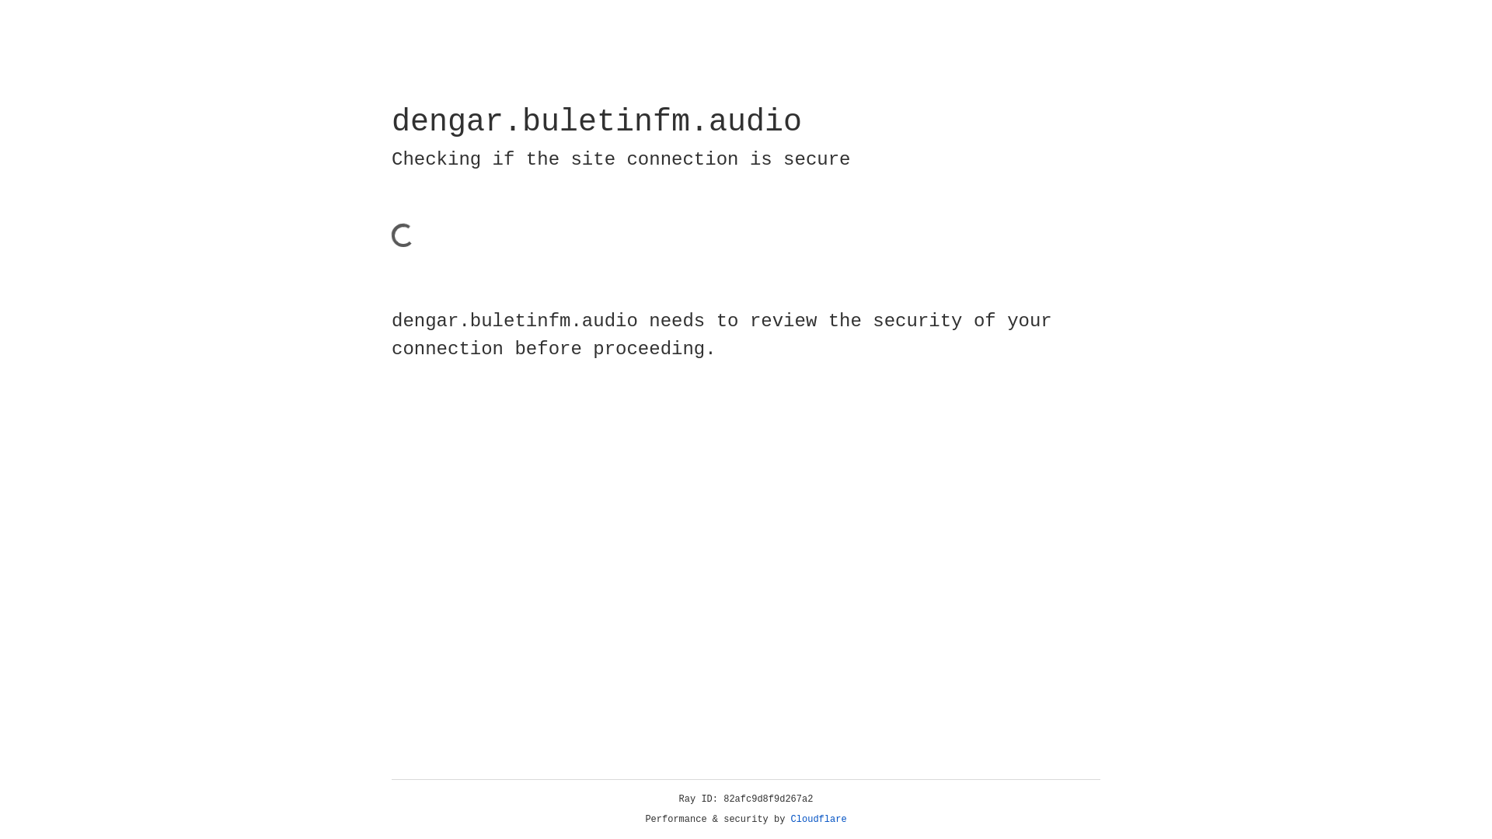  Describe the element at coordinates (819, 820) in the screenshot. I see `Cloudflare` at that location.